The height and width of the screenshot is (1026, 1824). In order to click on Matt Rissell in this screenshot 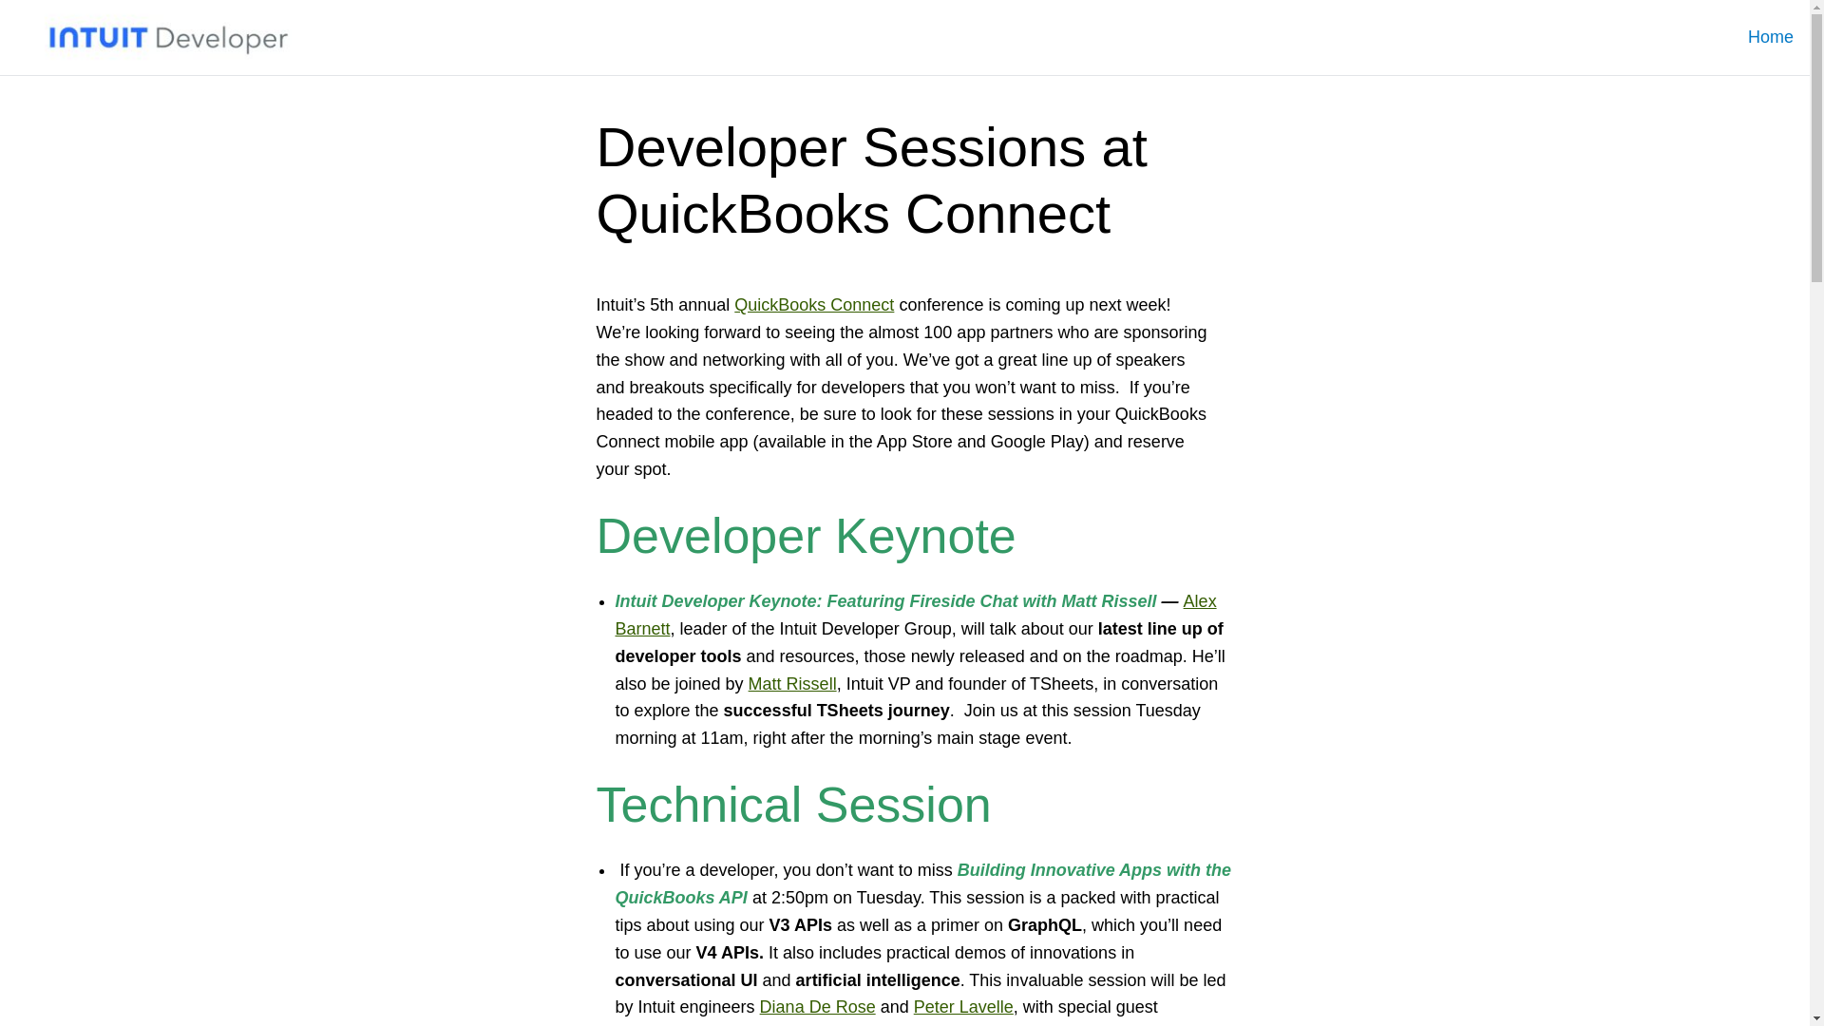, I will do `click(792, 684)`.